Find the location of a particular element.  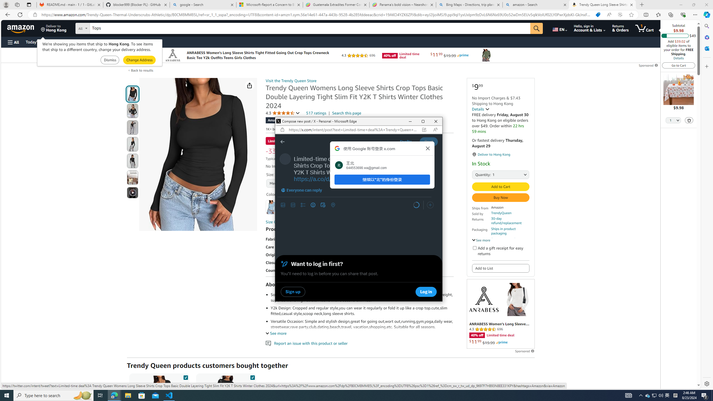

Tray Input Indicator - Chinese (Simplified, China) is located at coordinates (675, 395).